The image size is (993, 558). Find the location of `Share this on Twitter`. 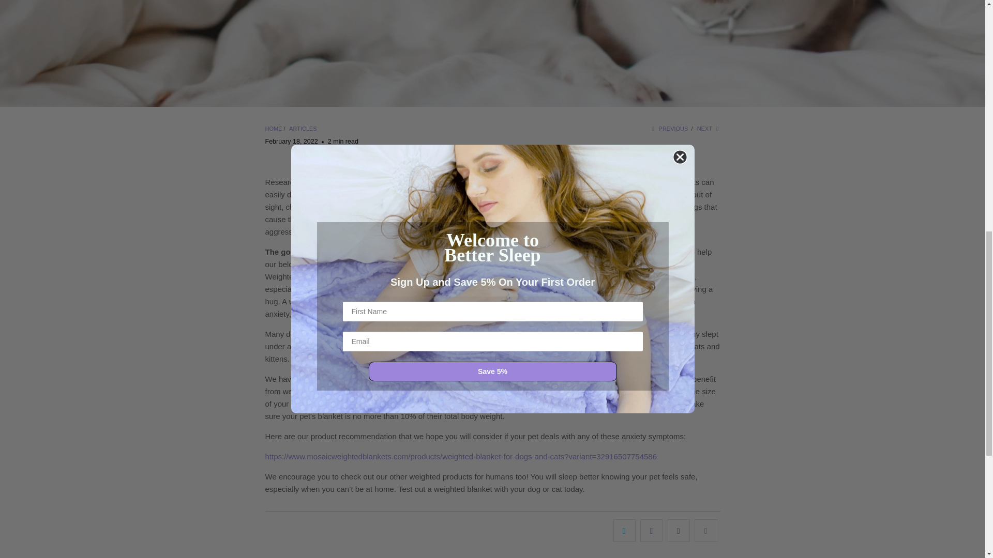

Share this on Twitter is located at coordinates (624, 530).